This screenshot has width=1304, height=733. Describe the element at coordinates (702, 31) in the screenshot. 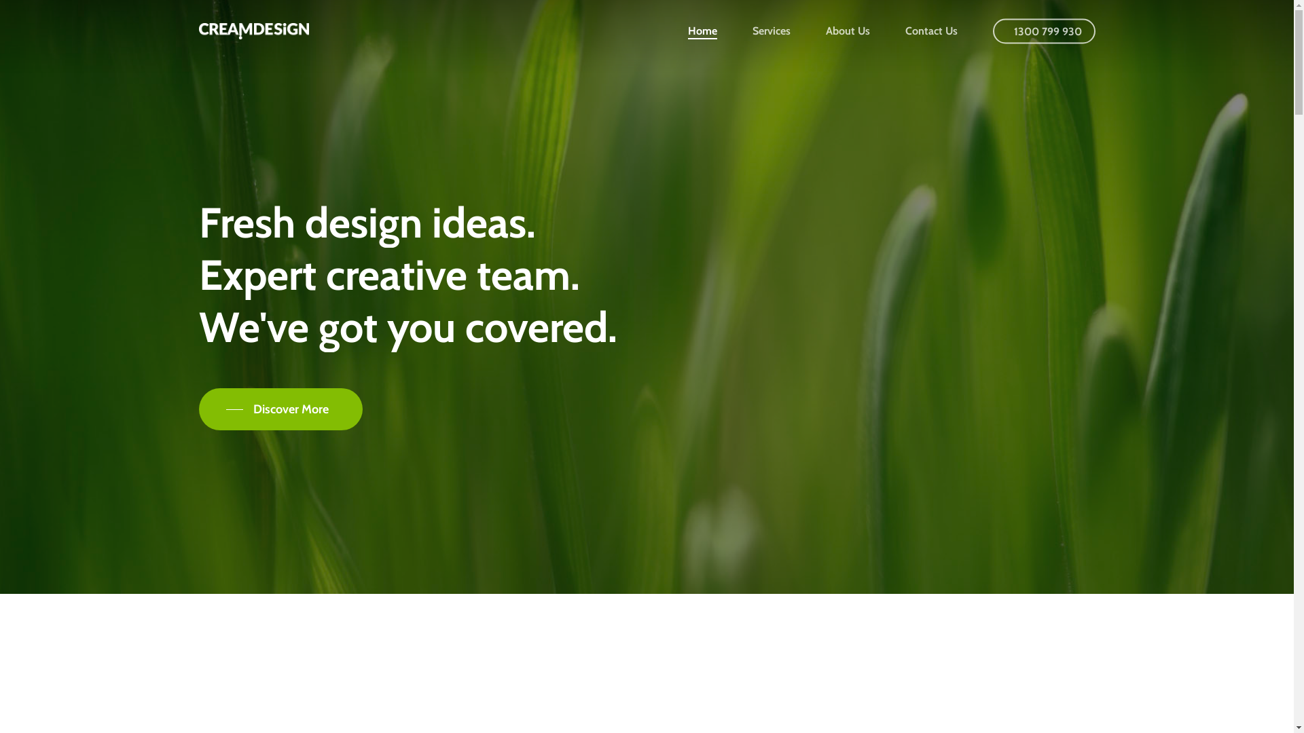

I see `Home` at that location.